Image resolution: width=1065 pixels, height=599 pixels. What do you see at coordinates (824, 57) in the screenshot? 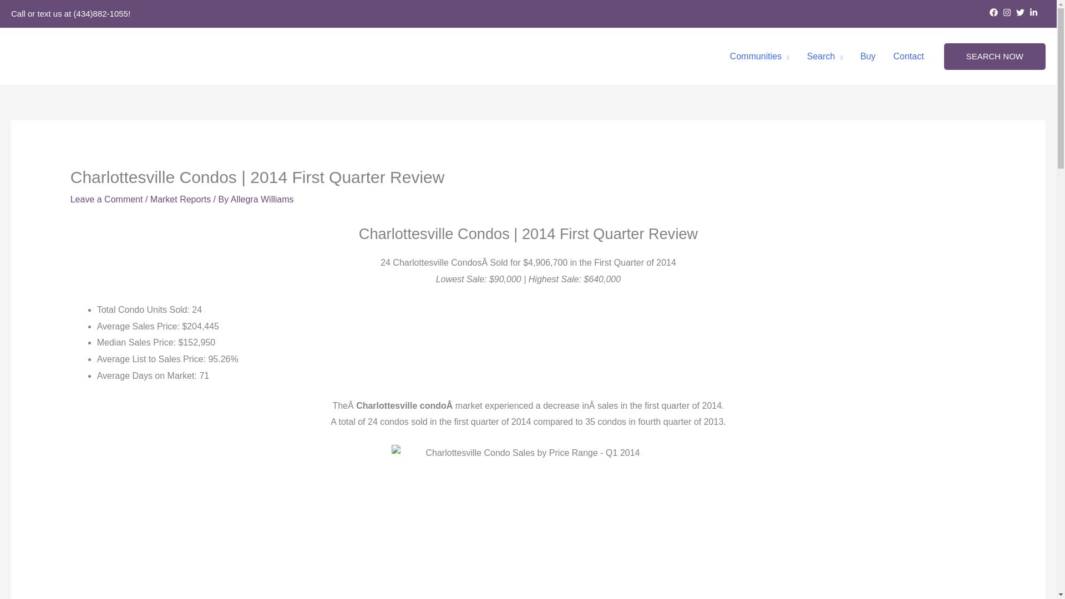
I see `Search` at bounding box center [824, 57].